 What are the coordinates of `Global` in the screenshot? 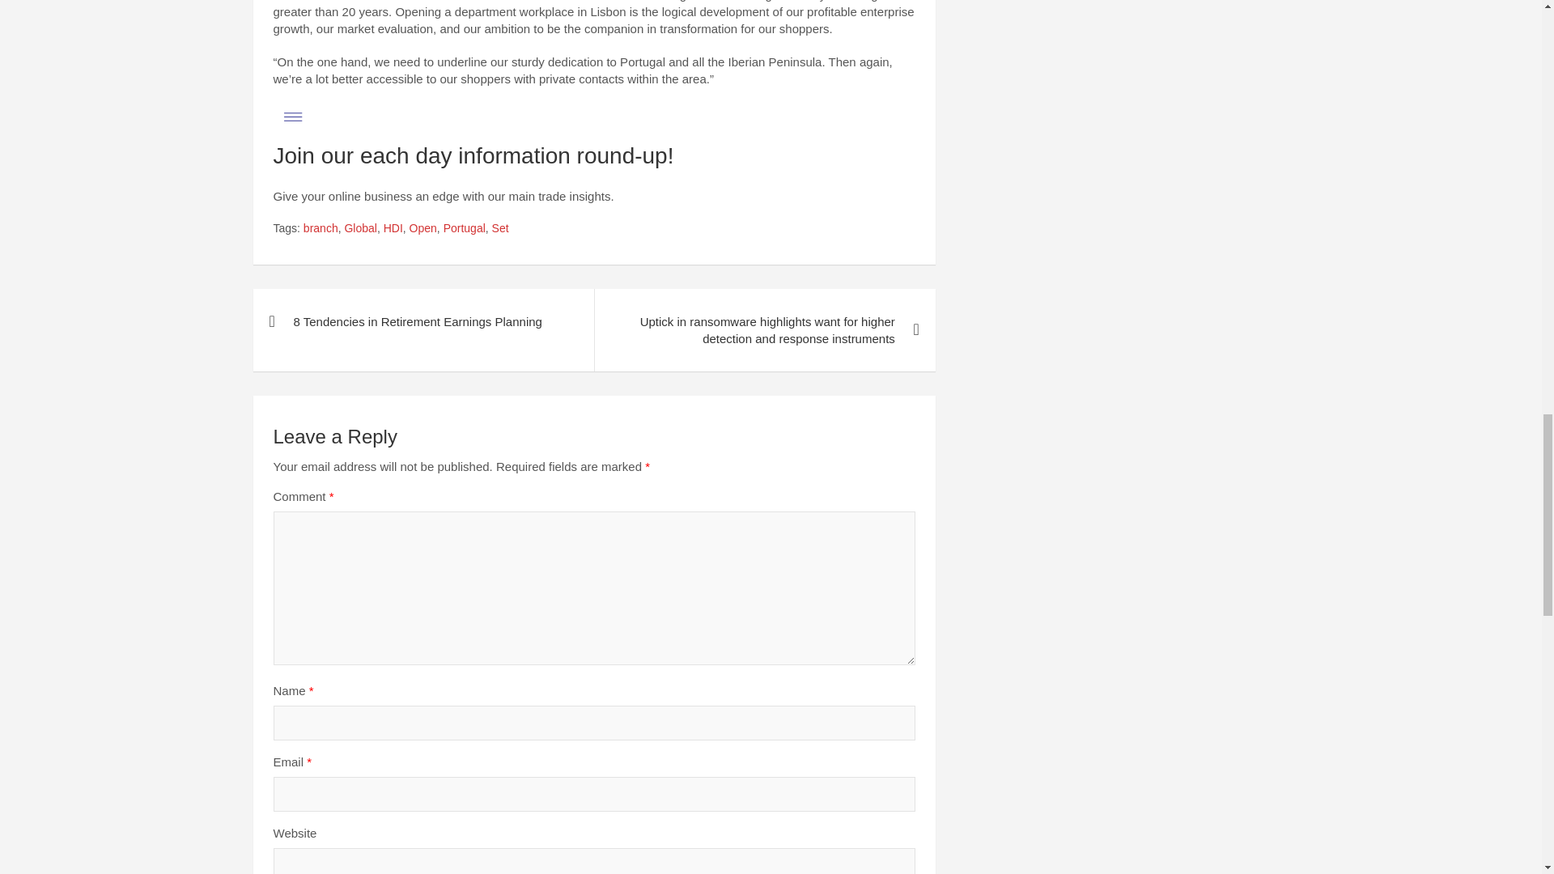 It's located at (359, 228).